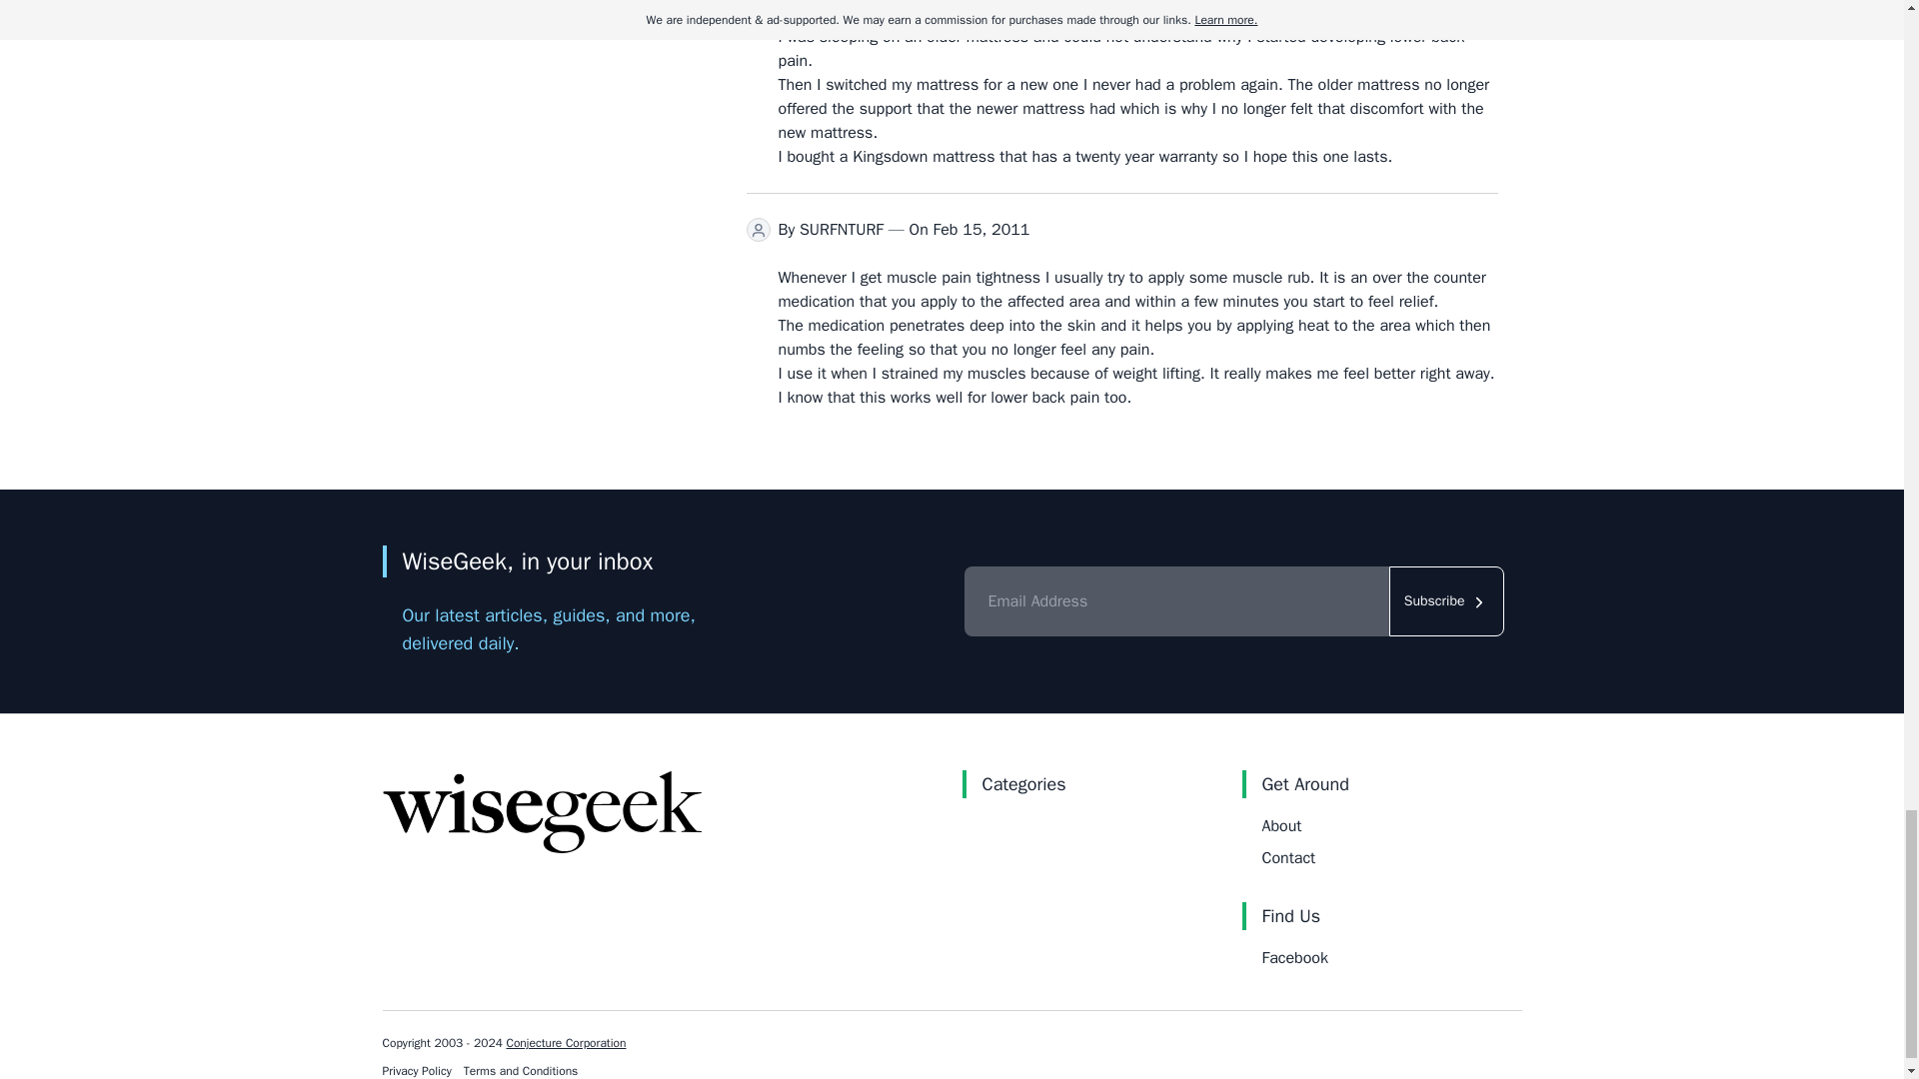 Image resolution: width=1919 pixels, height=1079 pixels. I want to click on Facebook, so click(1293, 957).